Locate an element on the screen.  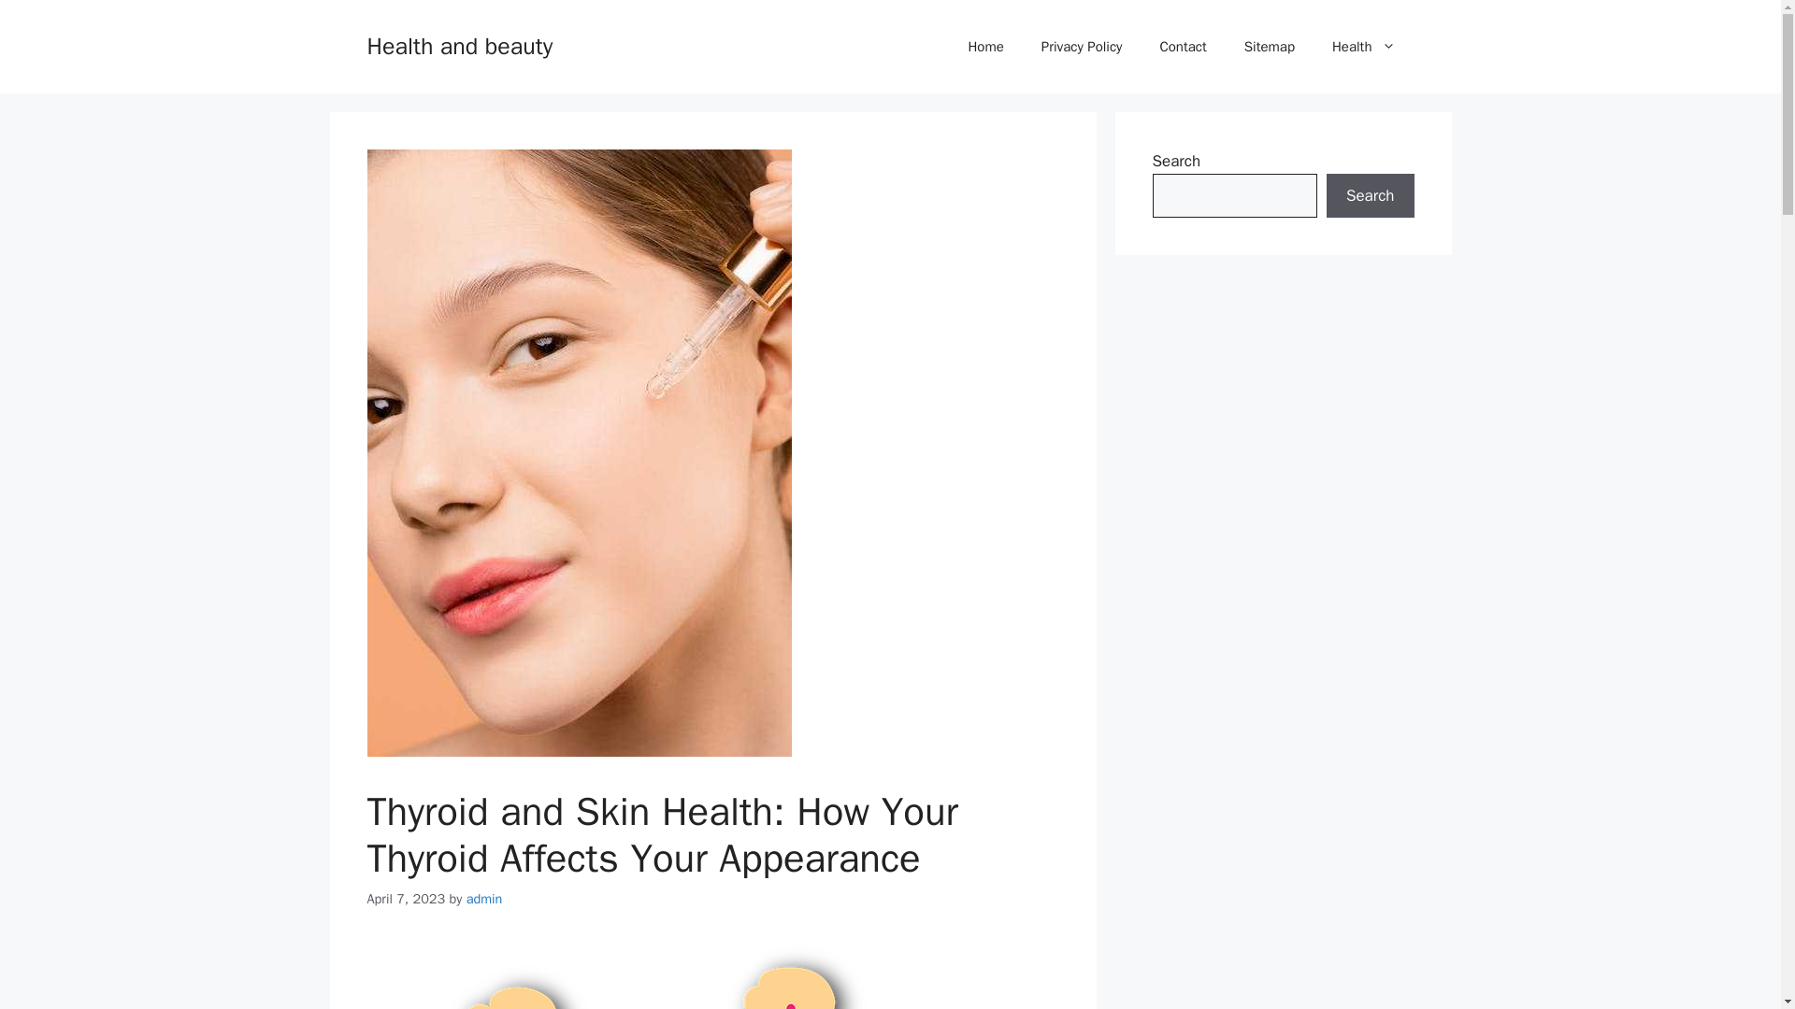
Contact is located at coordinates (1182, 47).